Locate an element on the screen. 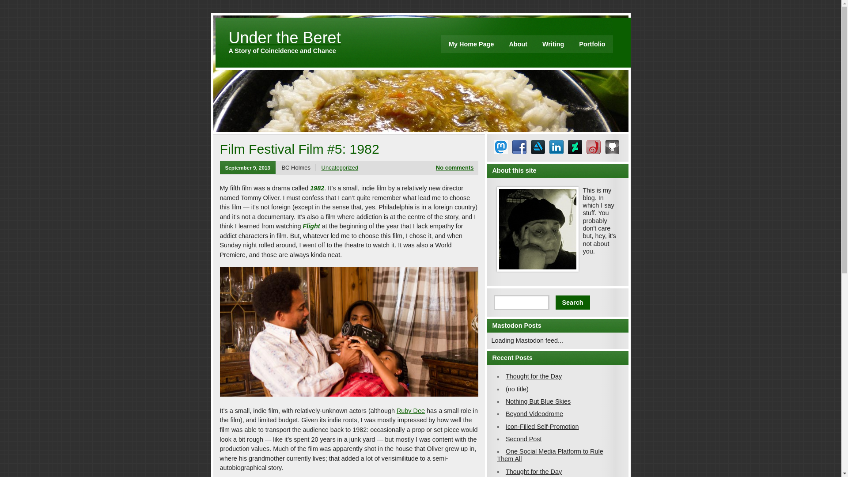 This screenshot has height=477, width=848. Icon-Filled Self-Promotion is located at coordinates (542, 427).